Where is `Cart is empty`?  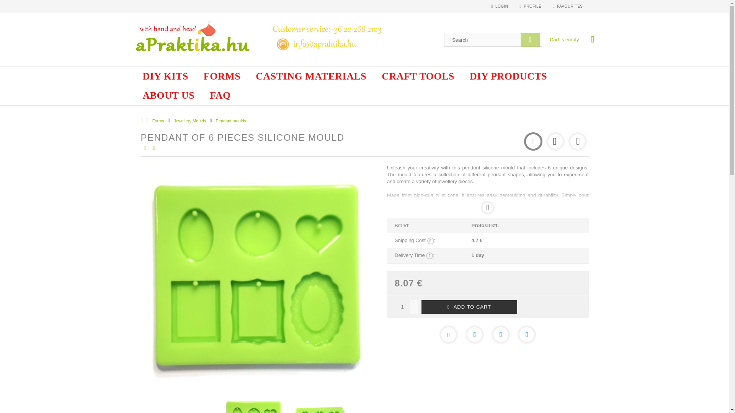 Cart is empty is located at coordinates (564, 40).